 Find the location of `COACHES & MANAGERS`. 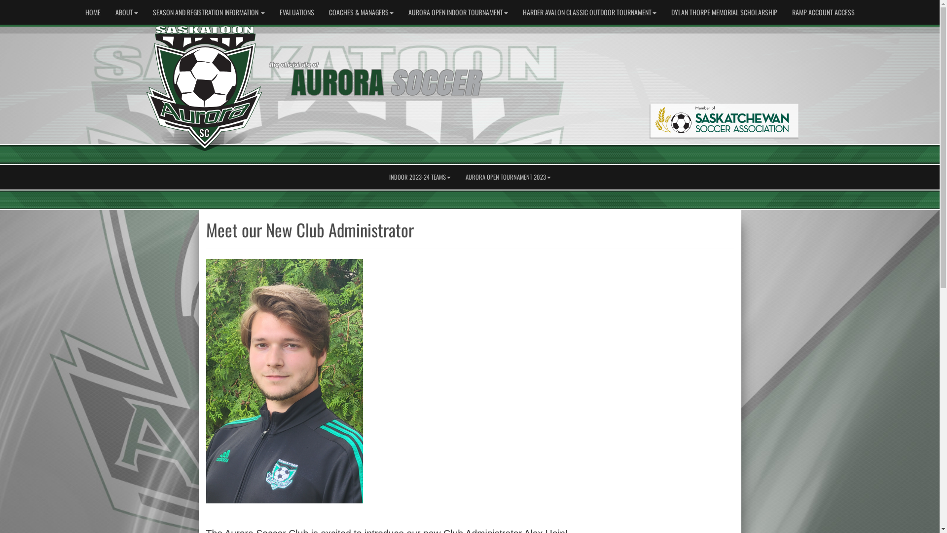

COACHES & MANAGERS is located at coordinates (361, 12).